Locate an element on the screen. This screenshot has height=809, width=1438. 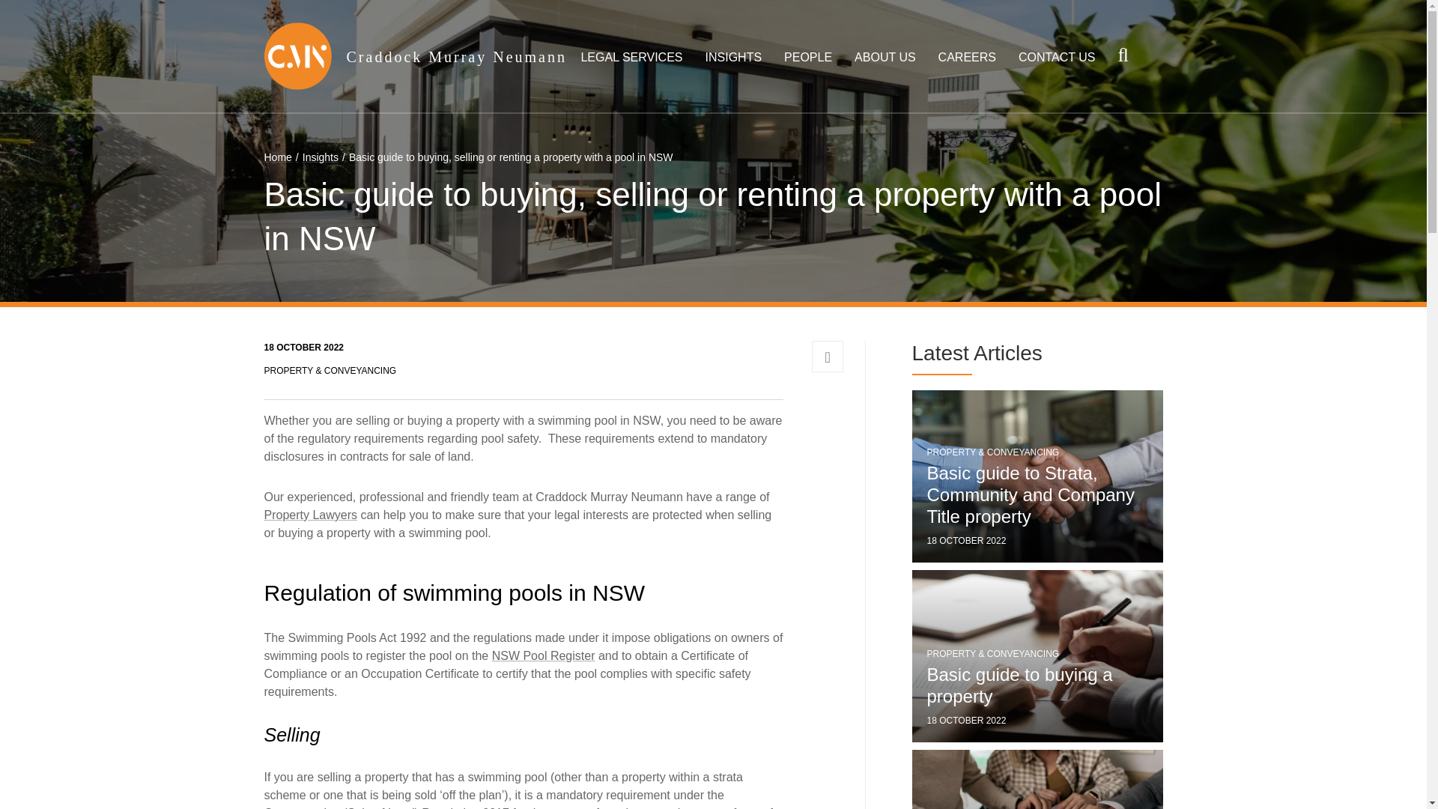
Craddock Murray Neumann is located at coordinates (456, 55).